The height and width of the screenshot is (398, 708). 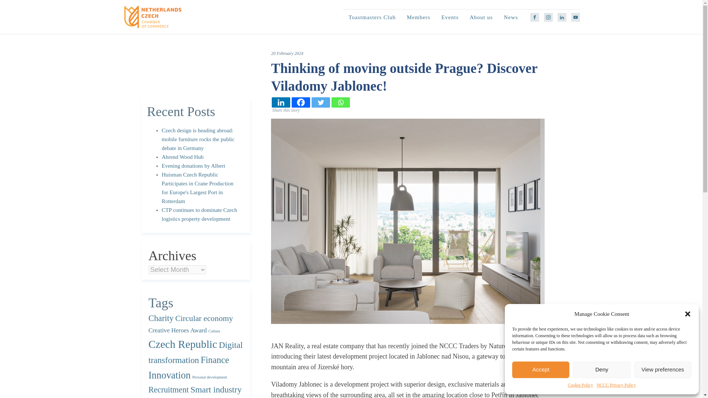 I want to click on Events, so click(x=450, y=17).